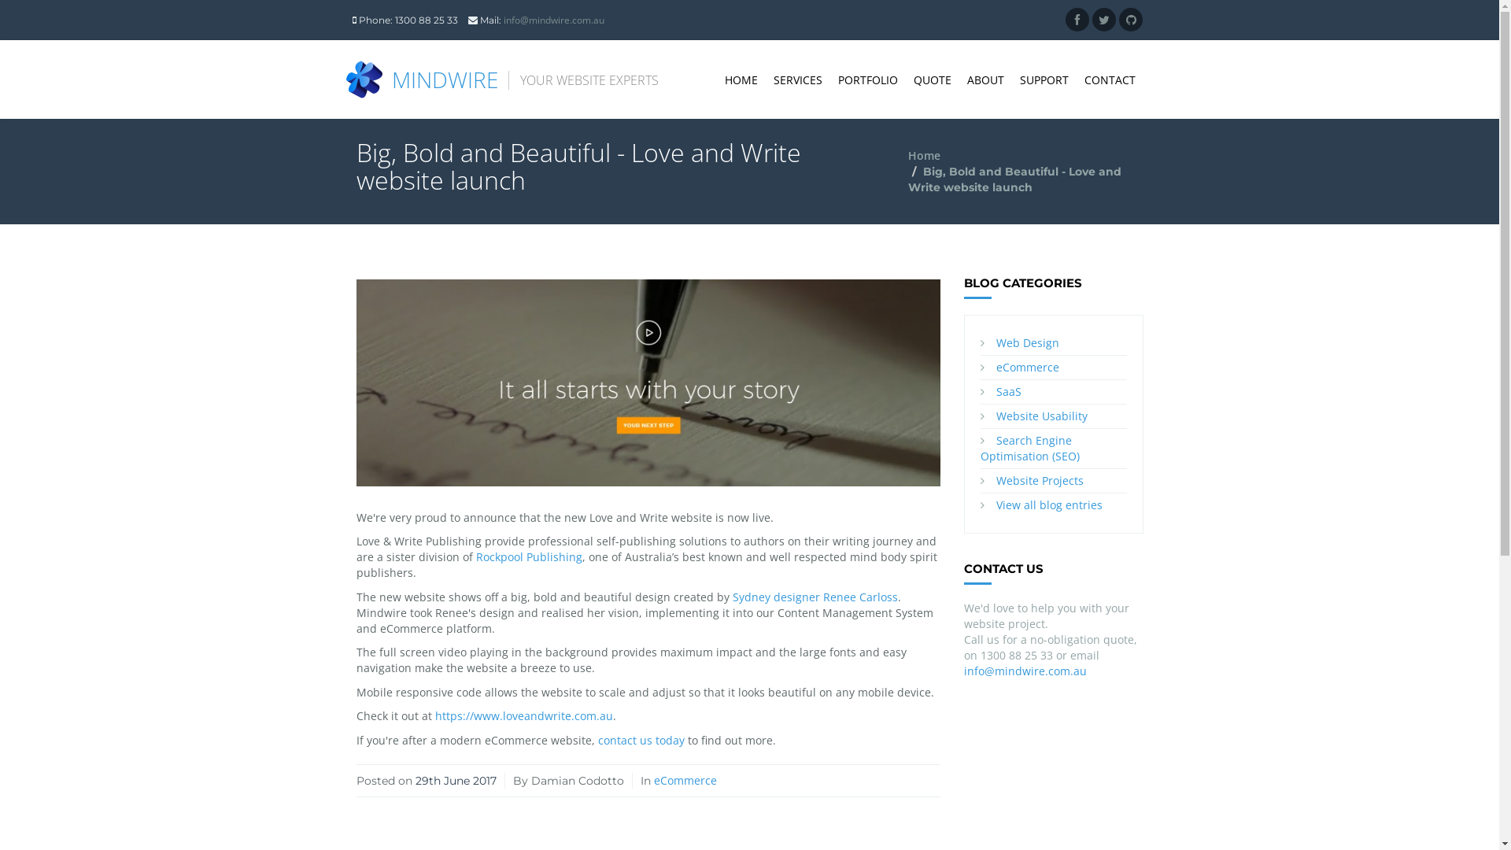 The width and height of the screenshot is (1511, 850). What do you see at coordinates (867, 80) in the screenshot?
I see `PORTFOLIO` at bounding box center [867, 80].